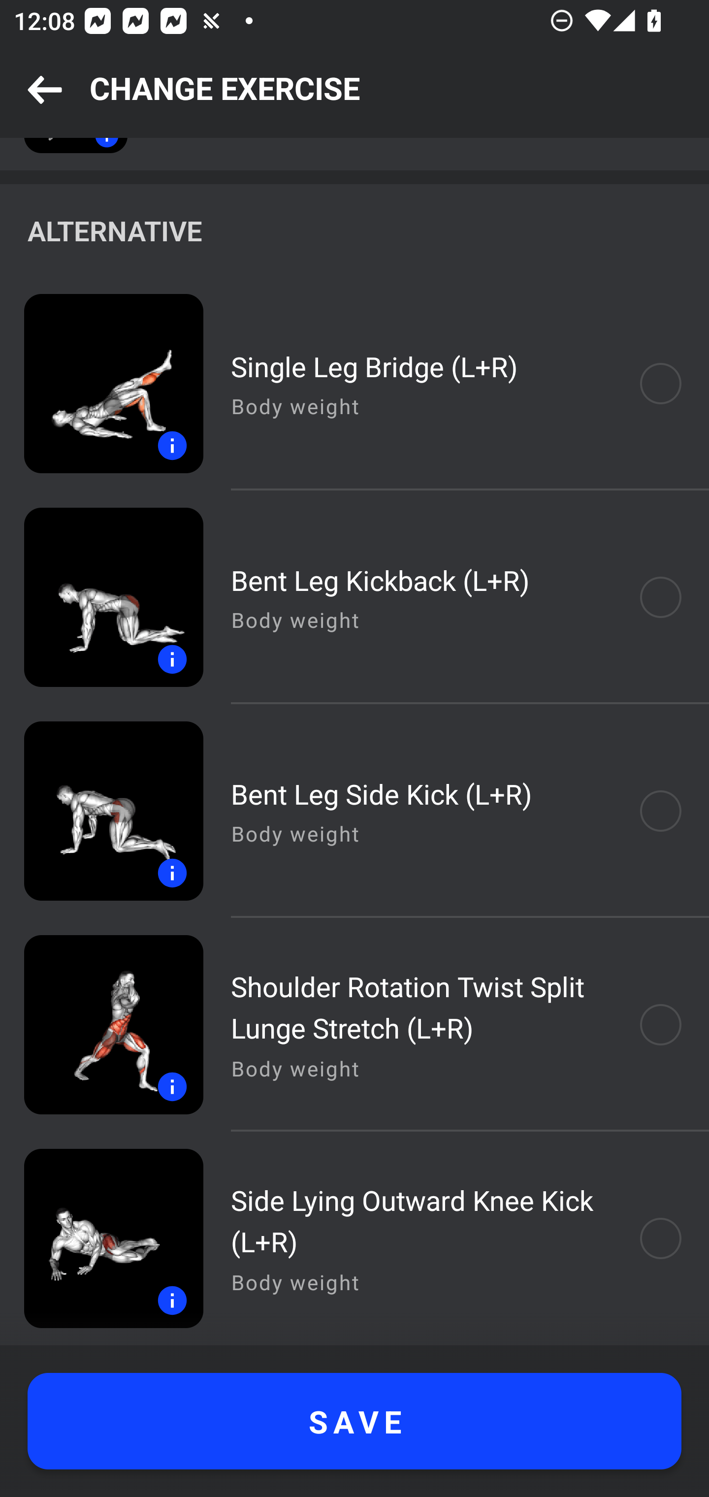 Image resolution: width=709 pixels, height=1497 pixels. What do you see at coordinates (45, 91) in the screenshot?
I see `Navigation icon` at bounding box center [45, 91].